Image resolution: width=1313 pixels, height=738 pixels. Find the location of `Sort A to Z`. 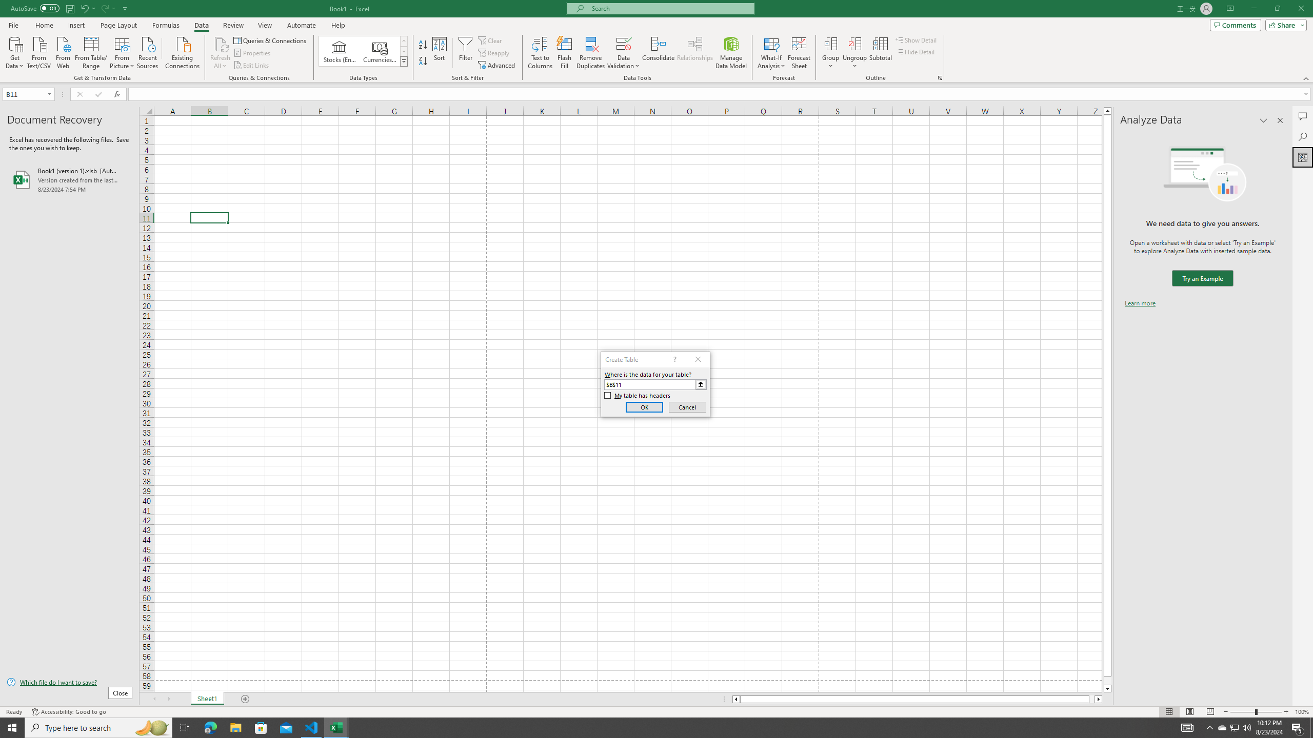

Sort A to Z is located at coordinates (424, 45).